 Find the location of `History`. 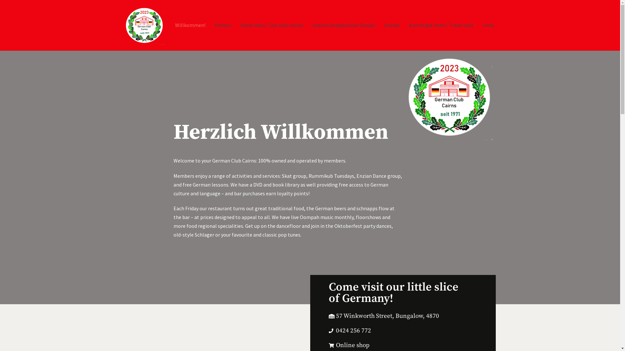

History is located at coordinates (223, 25).